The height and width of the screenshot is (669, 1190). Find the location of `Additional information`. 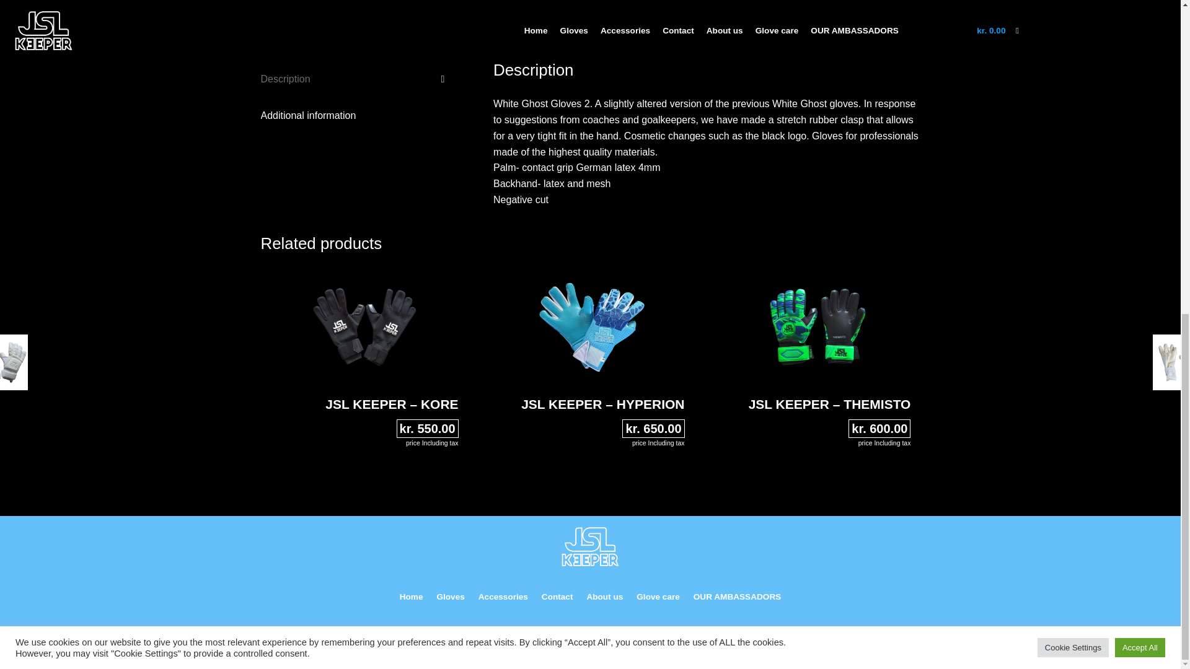

Additional information is located at coordinates (357, 115).